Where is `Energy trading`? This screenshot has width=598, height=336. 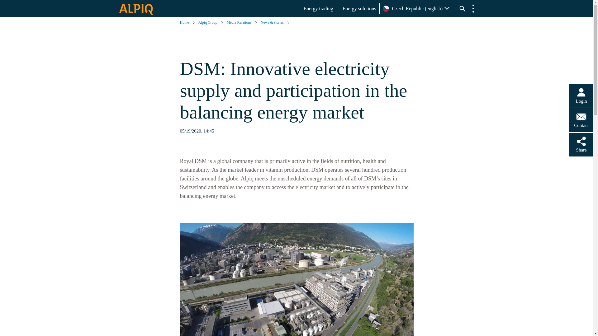 Energy trading is located at coordinates (318, 9).